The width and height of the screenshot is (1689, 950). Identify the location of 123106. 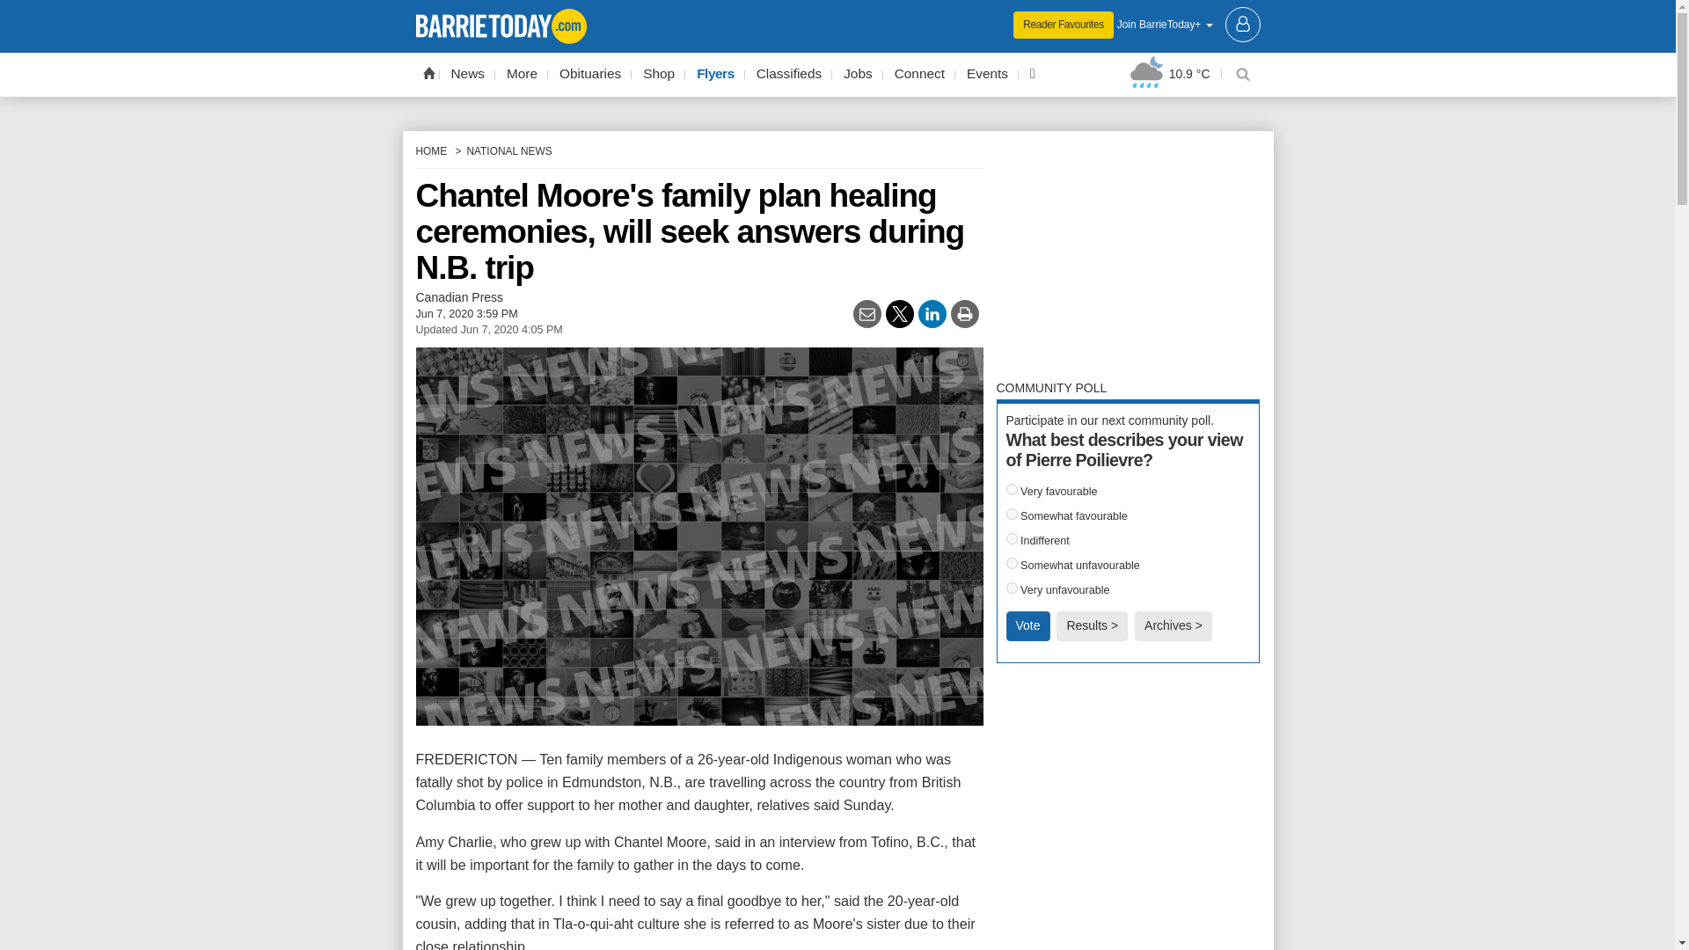
(1012, 489).